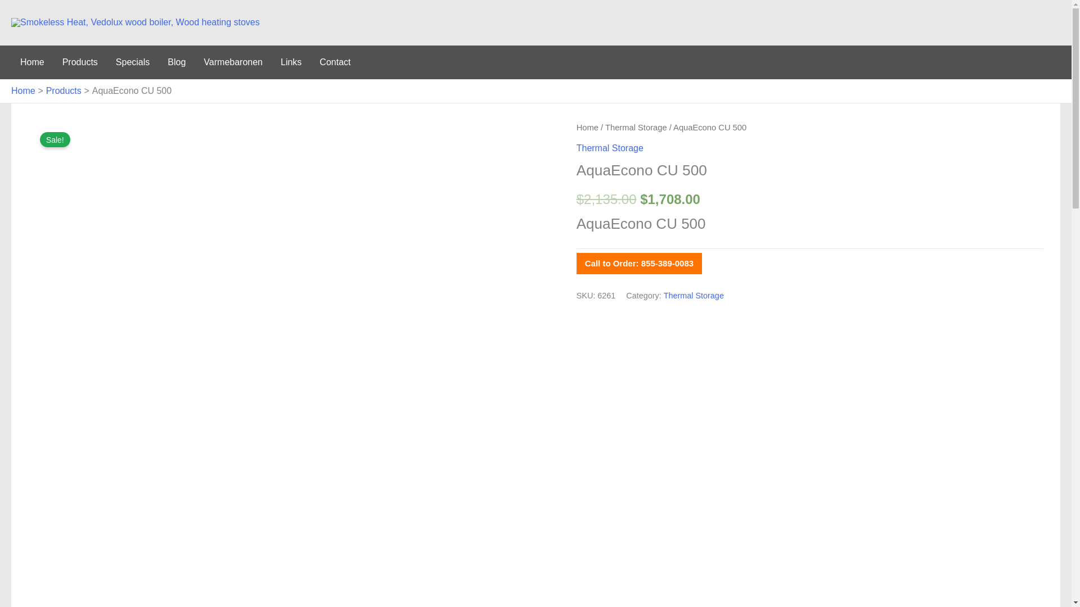 The width and height of the screenshot is (1080, 607). Describe the element at coordinates (31, 62) in the screenshot. I see `Home` at that location.